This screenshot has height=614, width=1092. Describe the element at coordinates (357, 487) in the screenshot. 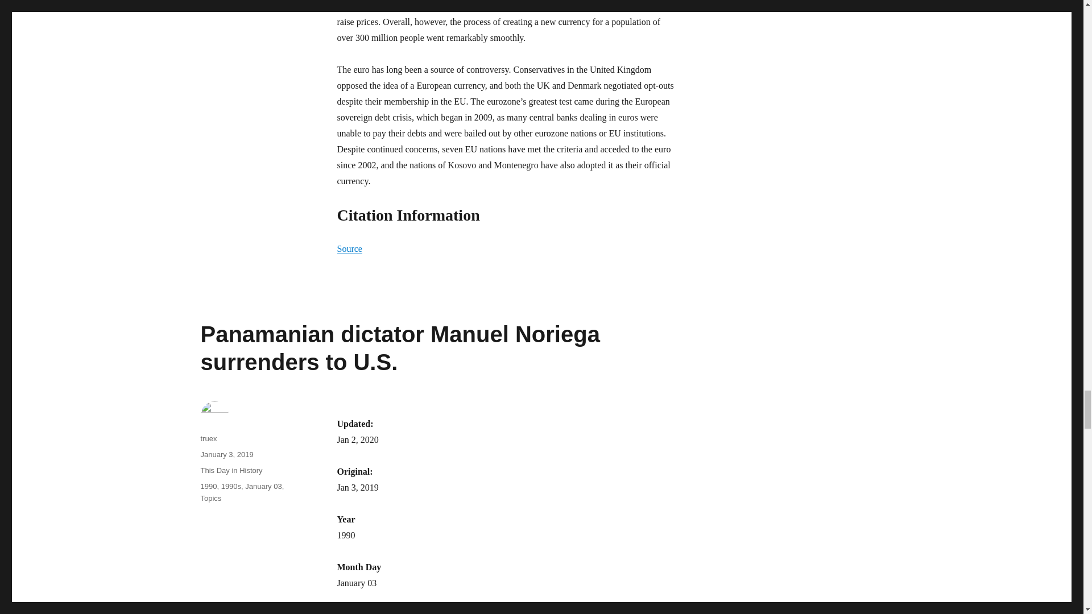

I see `2019-01-03T14:55:16Z` at that location.